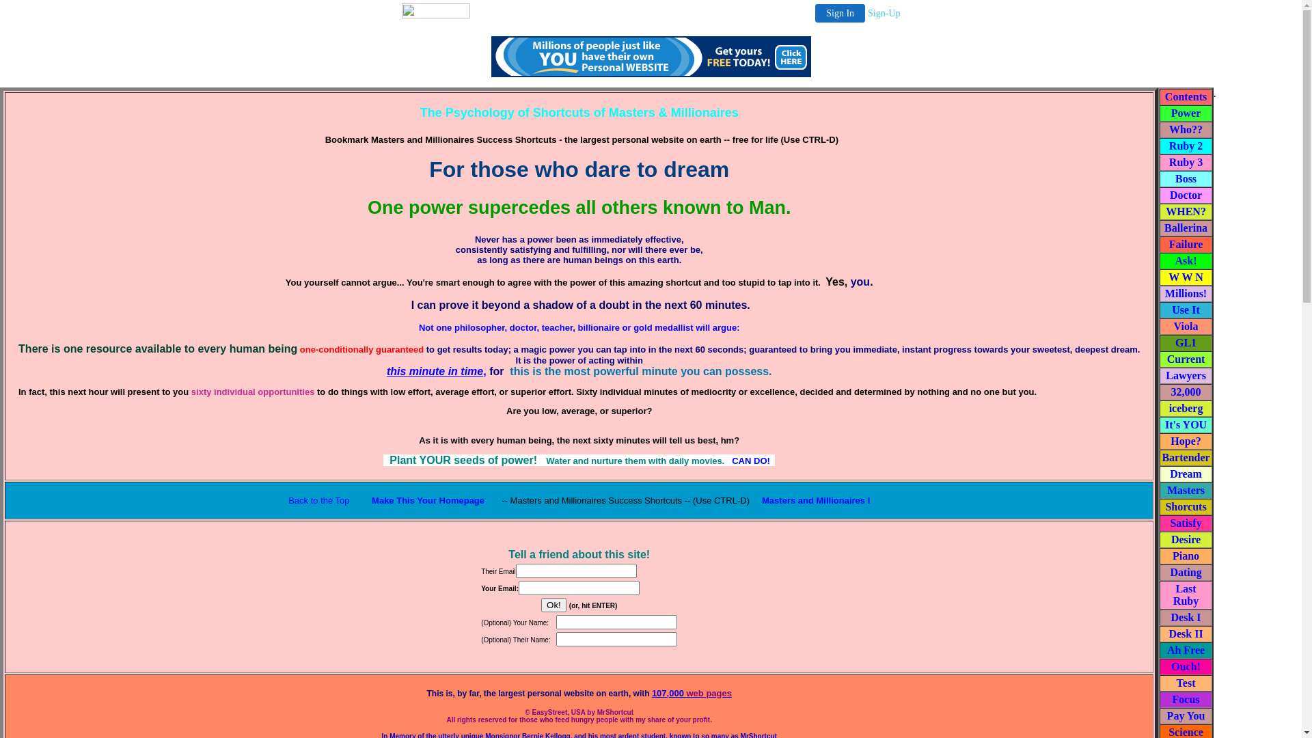  What do you see at coordinates (1186, 683) in the screenshot?
I see `Test` at bounding box center [1186, 683].